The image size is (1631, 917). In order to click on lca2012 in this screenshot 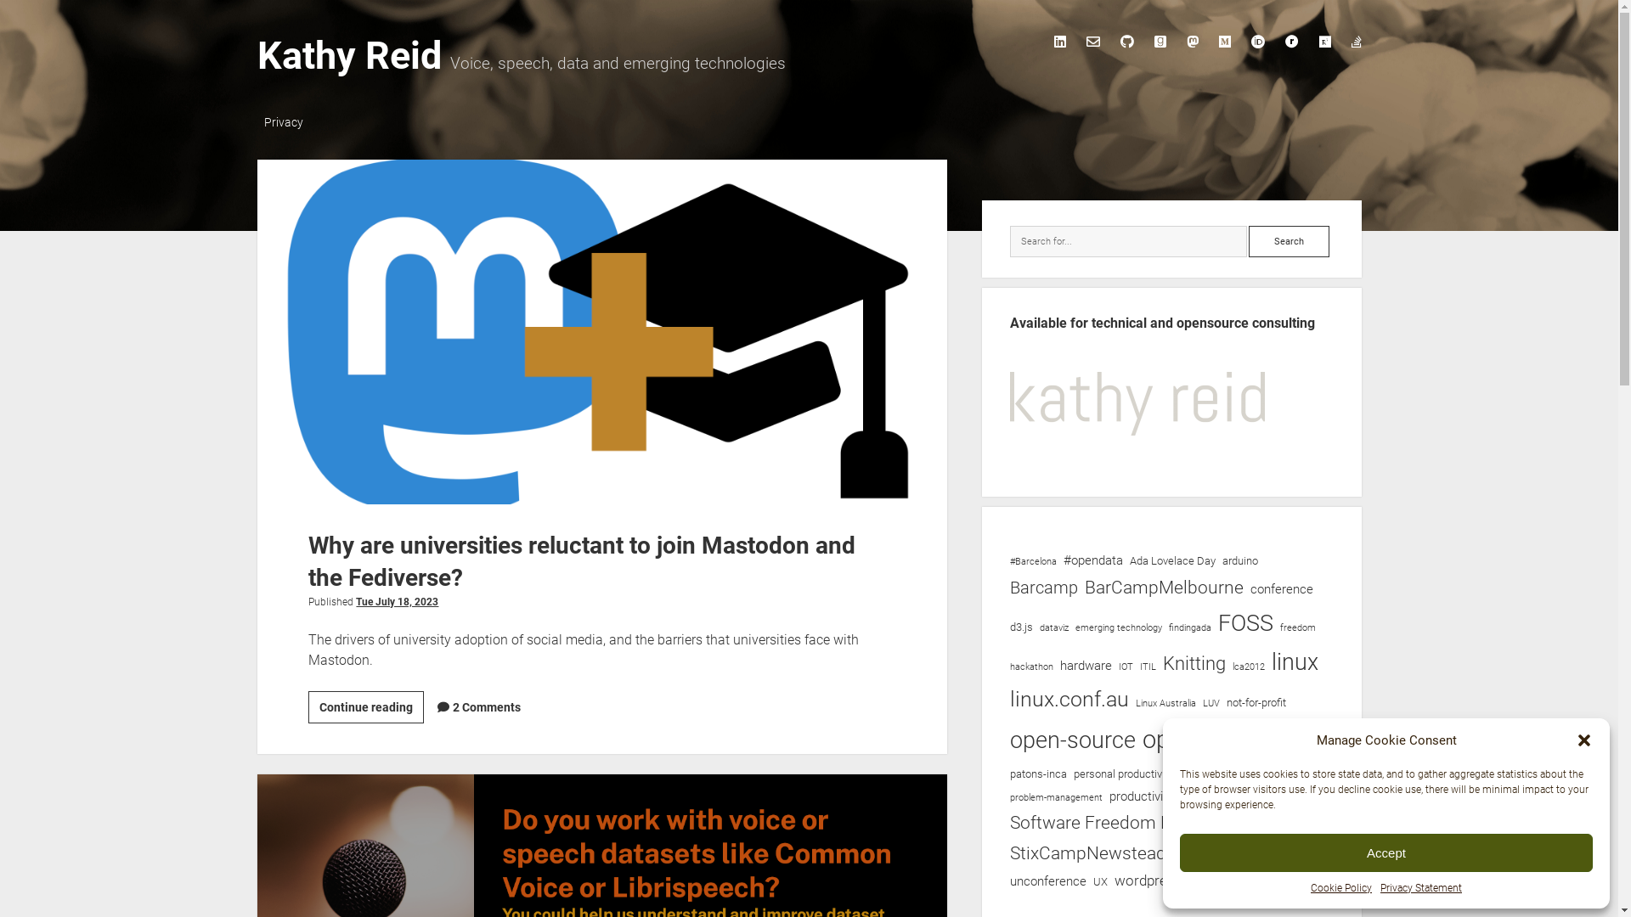, I will do `click(1249, 667)`.